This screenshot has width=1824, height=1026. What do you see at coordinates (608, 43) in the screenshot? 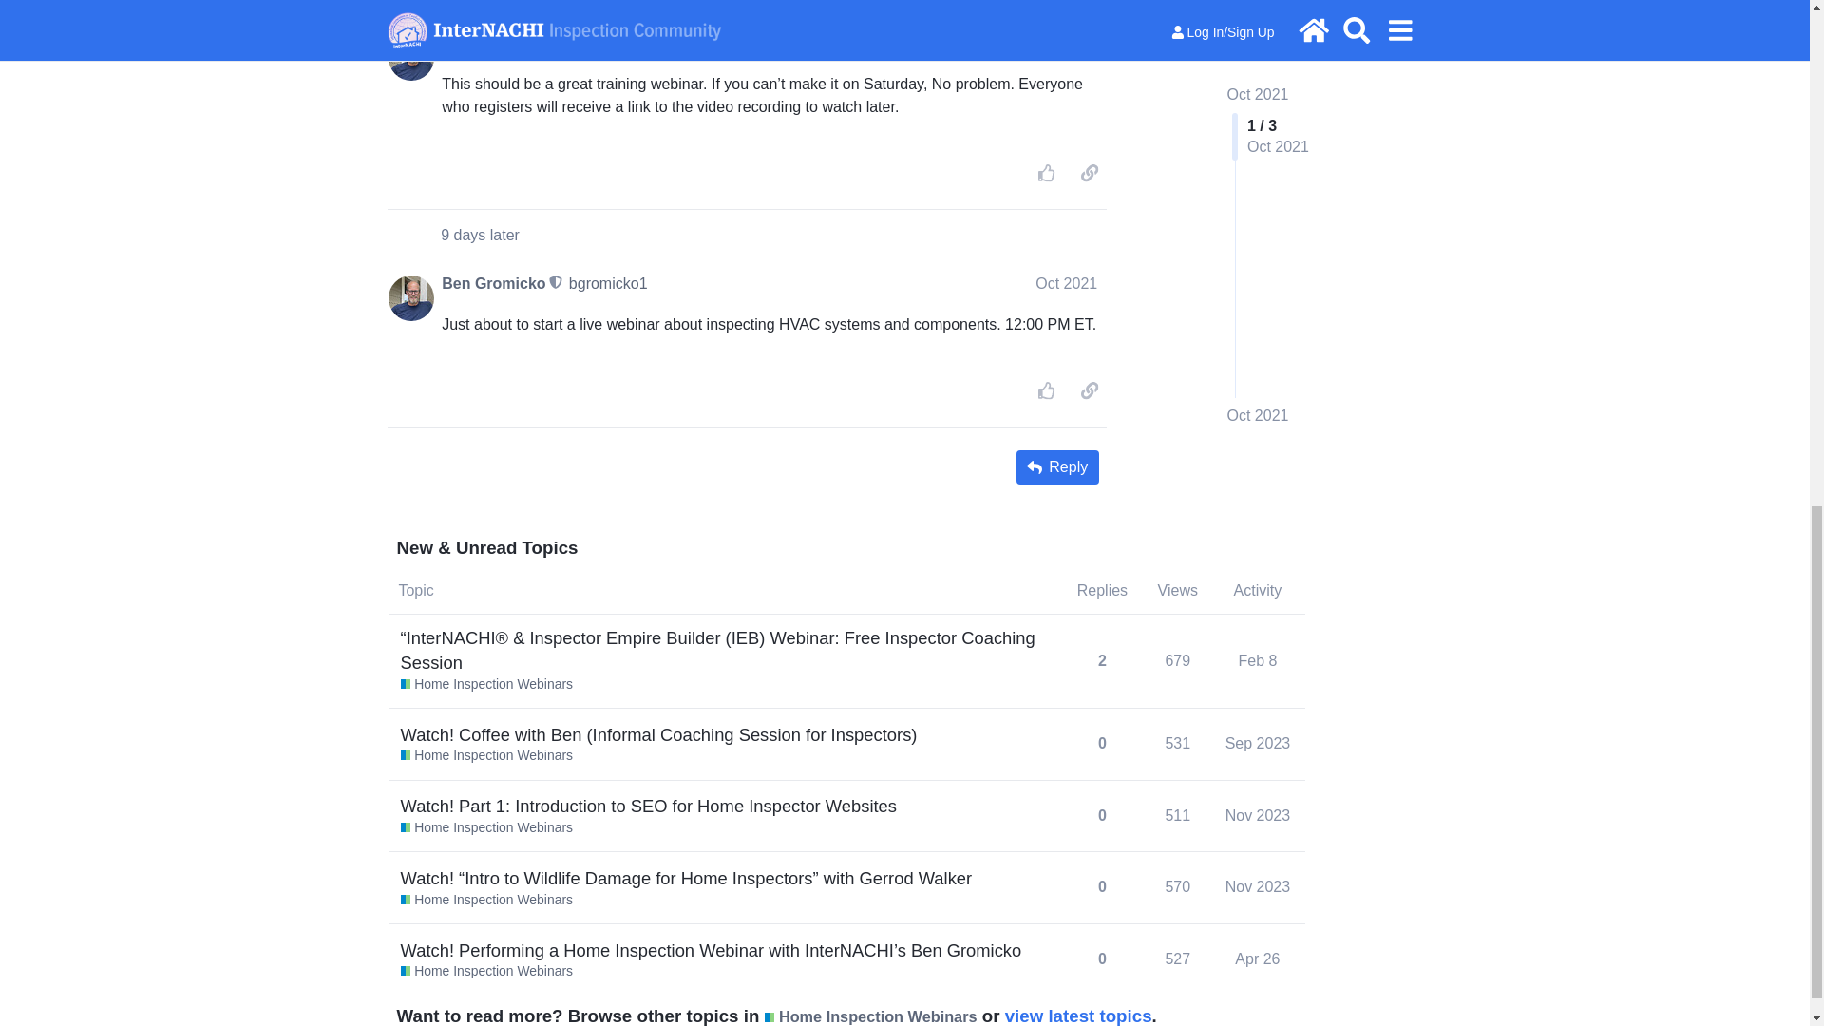
I see `bgromicko1` at bounding box center [608, 43].